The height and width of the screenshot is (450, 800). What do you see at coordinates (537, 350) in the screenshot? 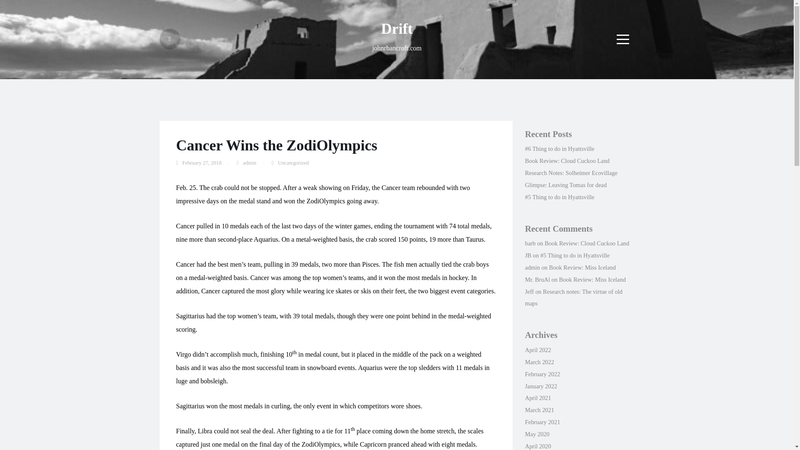
I see `April 2022` at bounding box center [537, 350].